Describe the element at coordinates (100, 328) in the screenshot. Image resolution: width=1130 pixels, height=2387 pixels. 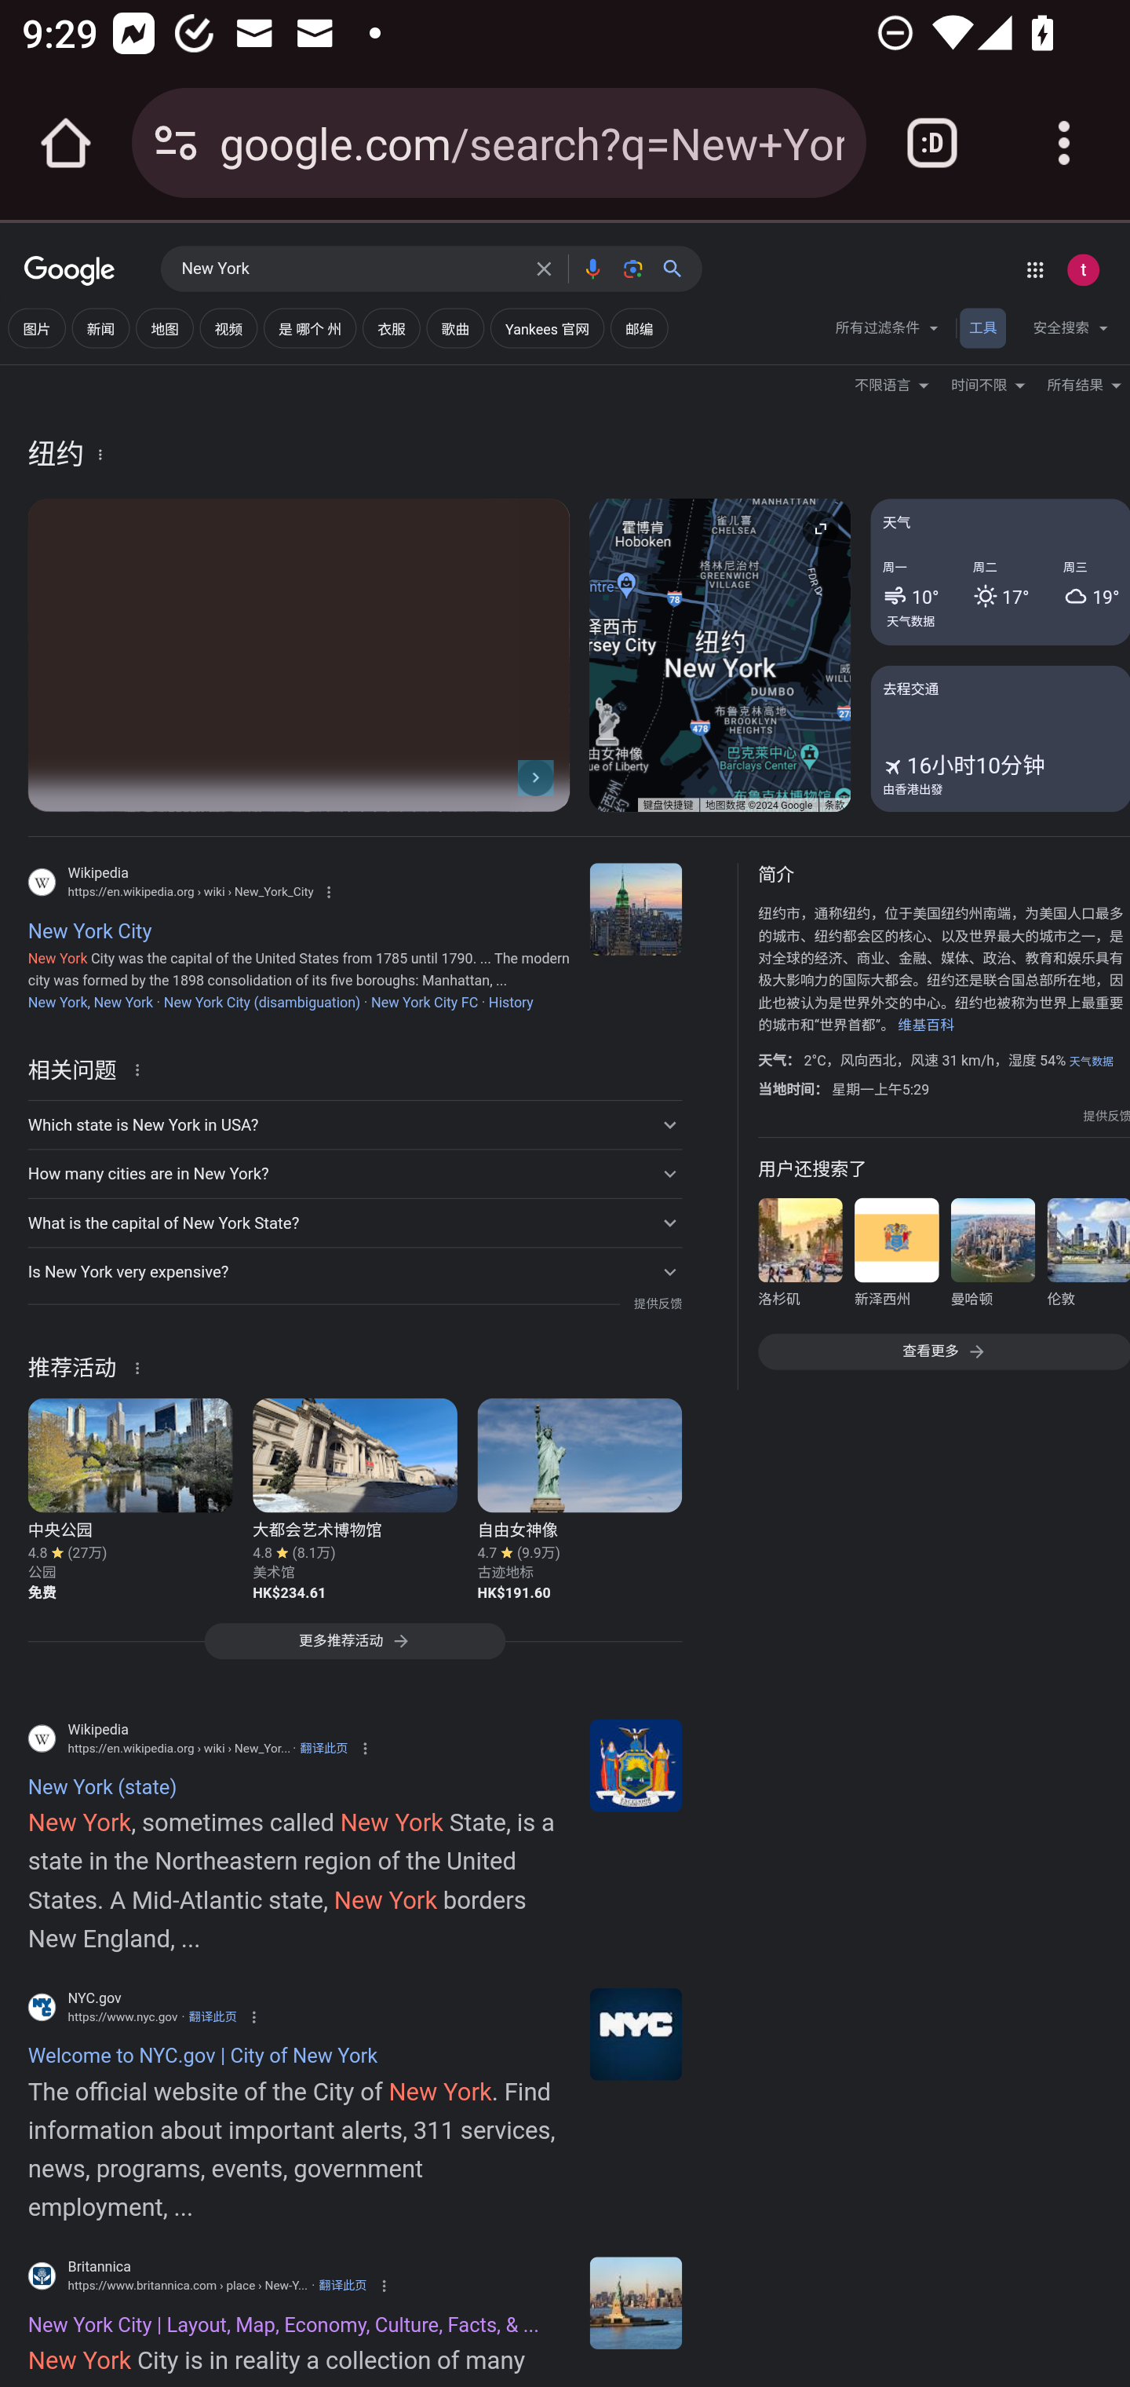
I see `新闻` at that location.